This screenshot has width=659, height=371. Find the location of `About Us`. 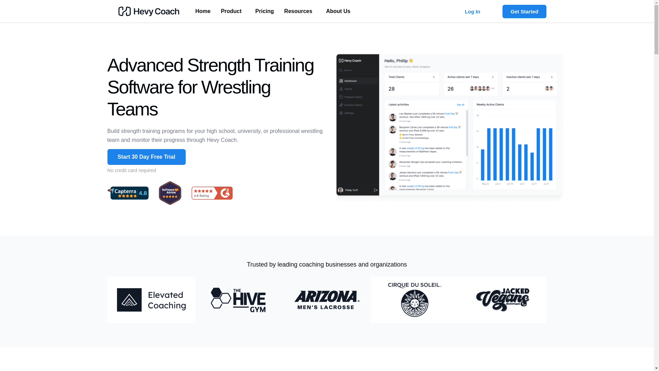

About Us is located at coordinates (338, 11).